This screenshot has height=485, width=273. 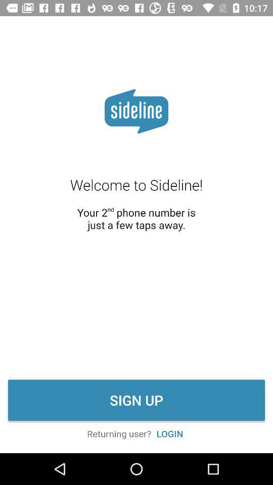 I want to click on click the icon next to returning user? item, so click(x=170, y=433).